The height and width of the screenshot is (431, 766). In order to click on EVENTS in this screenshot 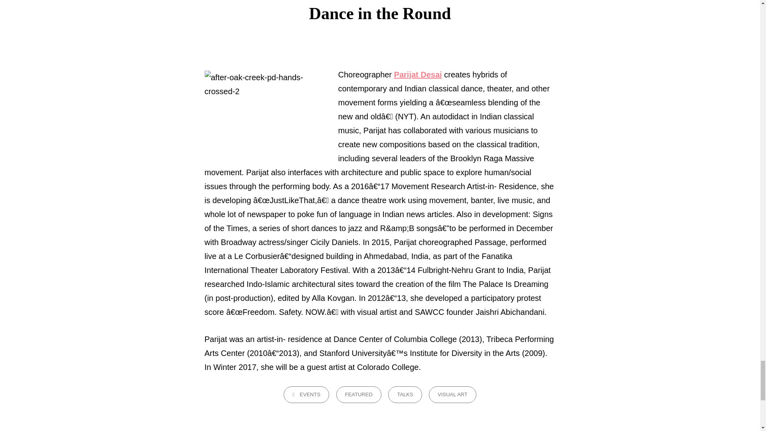, I will do `click(306, 394)`.